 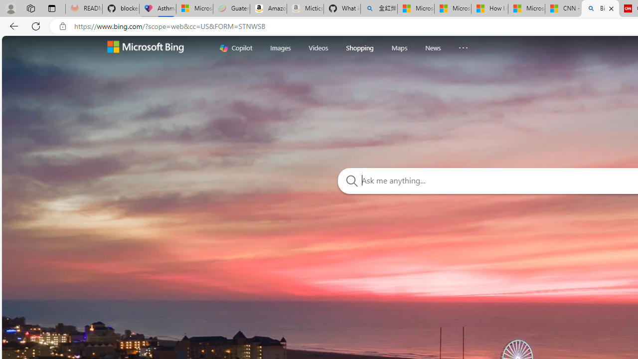 I want to click on Images, so click(x=280, y=47).